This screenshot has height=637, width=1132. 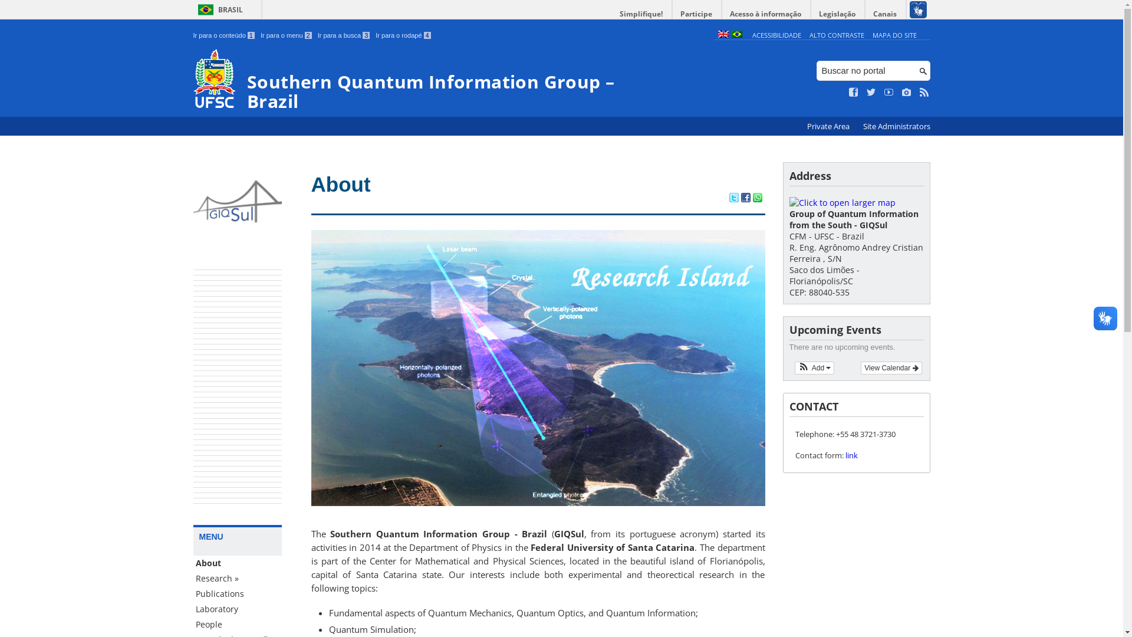 What do you see at coordinates (341, 184) in the screenshot?
I see `About` at bounding box center [341, 184].